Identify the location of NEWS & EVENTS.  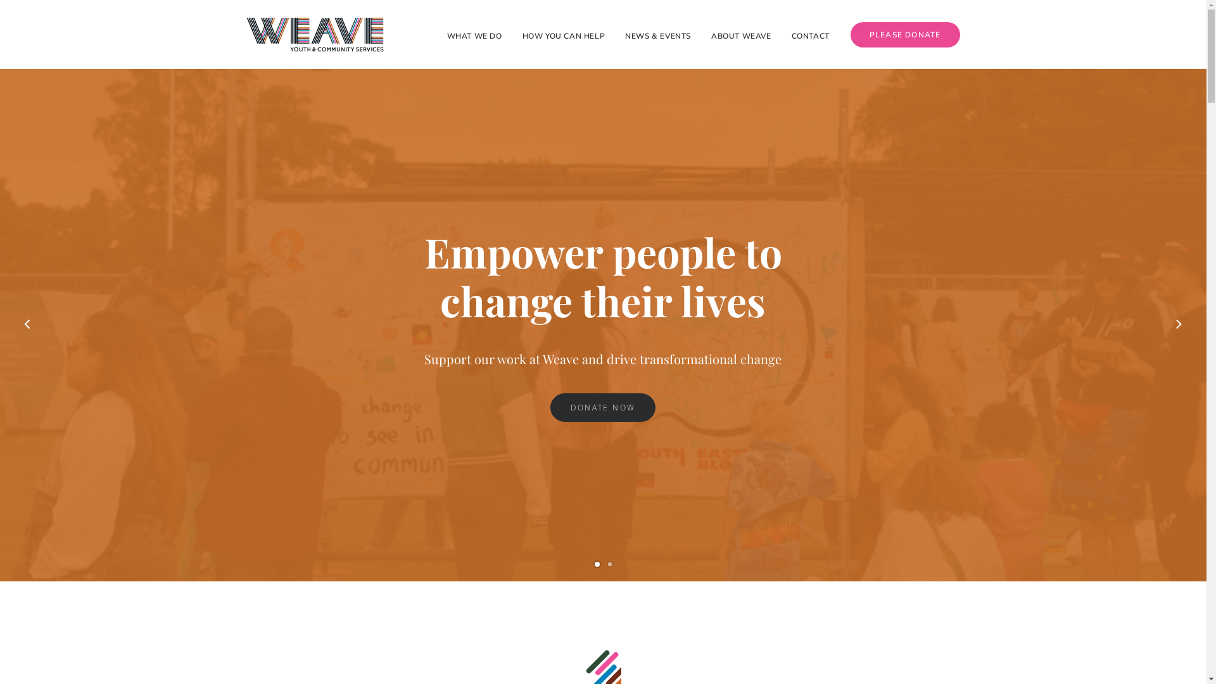
(657, 34).